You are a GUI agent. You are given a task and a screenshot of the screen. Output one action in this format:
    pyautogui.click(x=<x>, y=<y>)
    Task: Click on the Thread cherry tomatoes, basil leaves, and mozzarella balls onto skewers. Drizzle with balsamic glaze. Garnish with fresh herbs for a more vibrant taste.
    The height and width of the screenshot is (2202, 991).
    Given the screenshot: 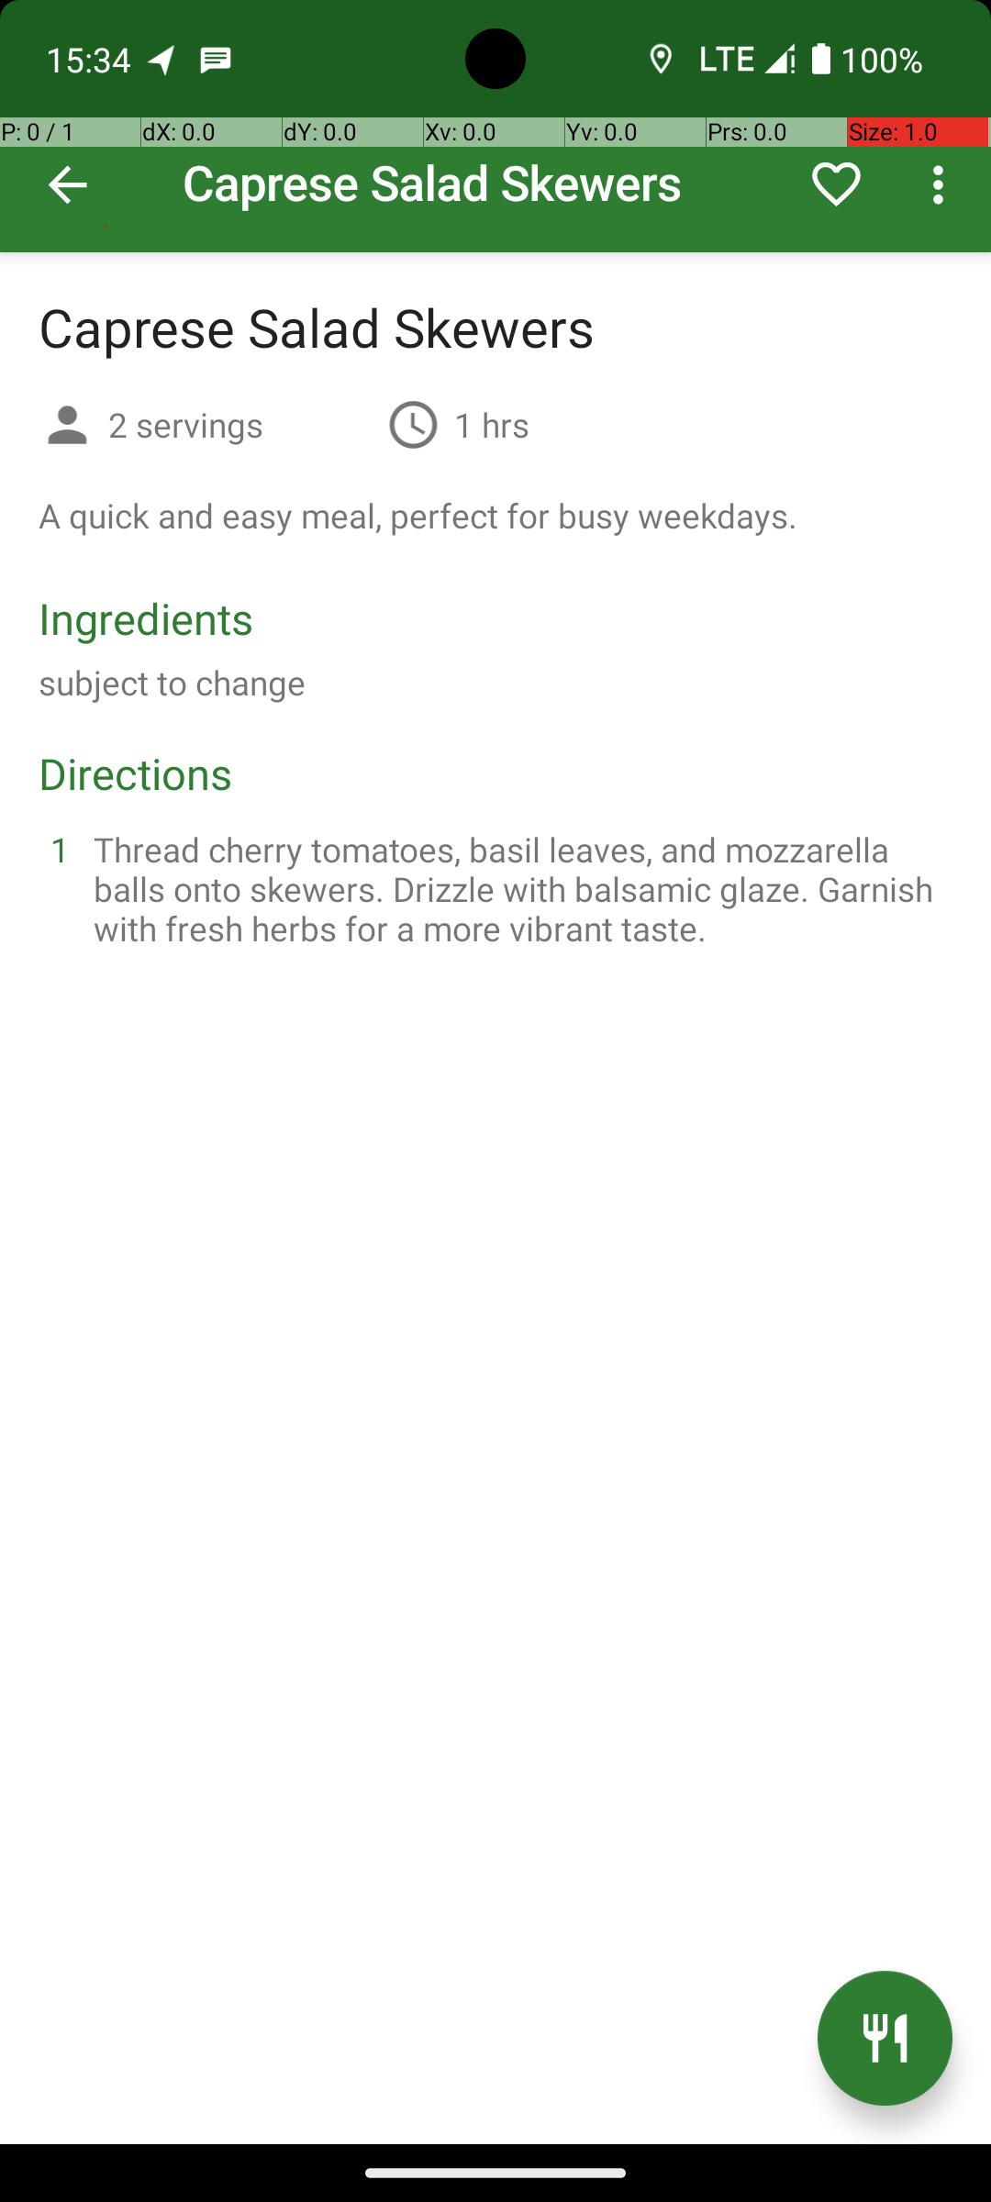 What is the action you would take?
    pyautogui.click(x=518, y=888)
    